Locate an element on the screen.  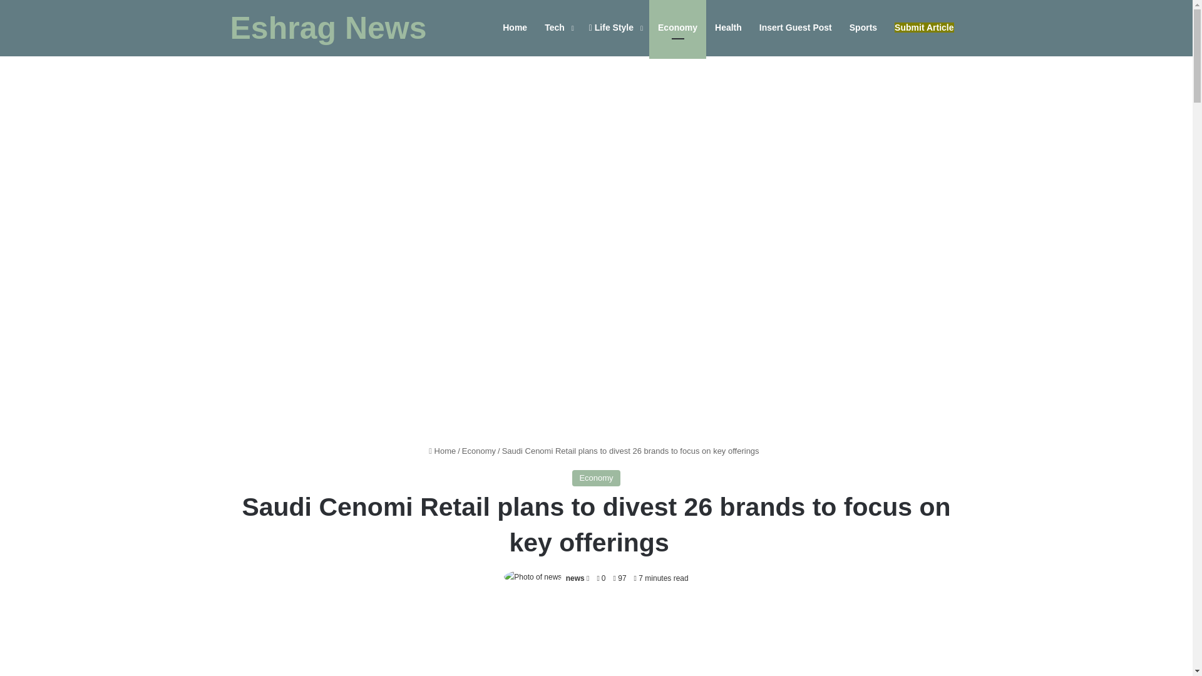
news is located at coordinates (575, 578).